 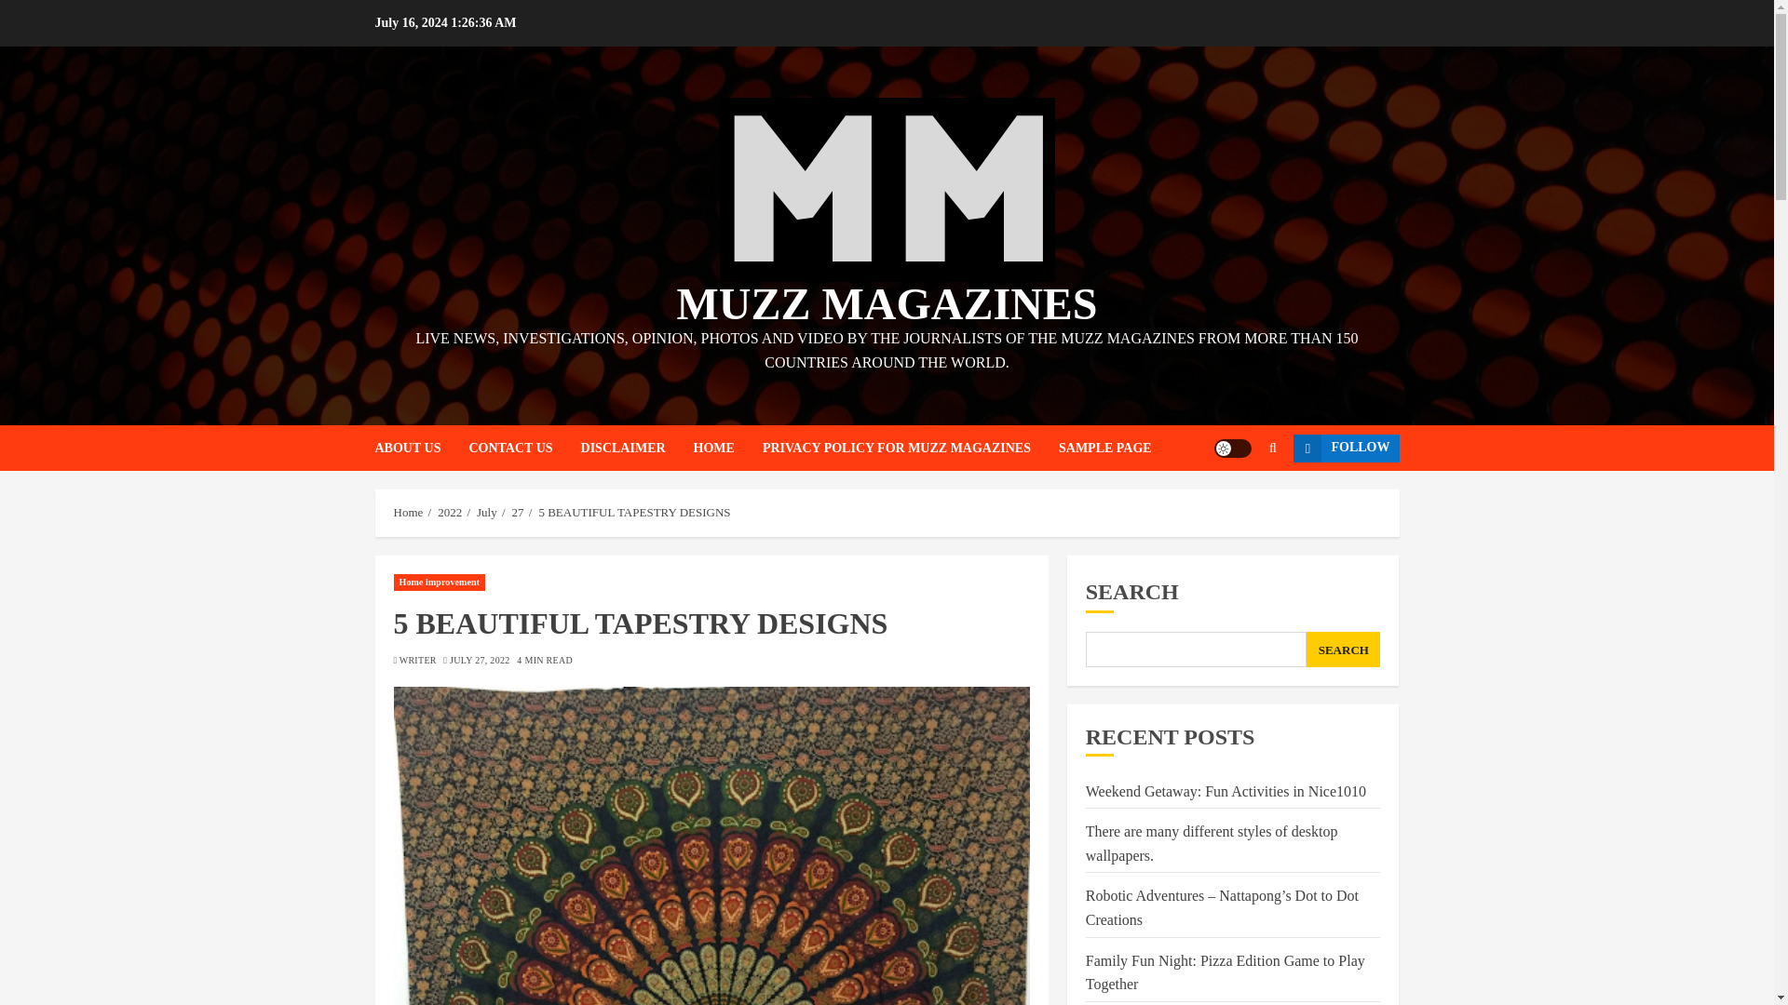 I want to click on 2022, so click(x=449, y=513).